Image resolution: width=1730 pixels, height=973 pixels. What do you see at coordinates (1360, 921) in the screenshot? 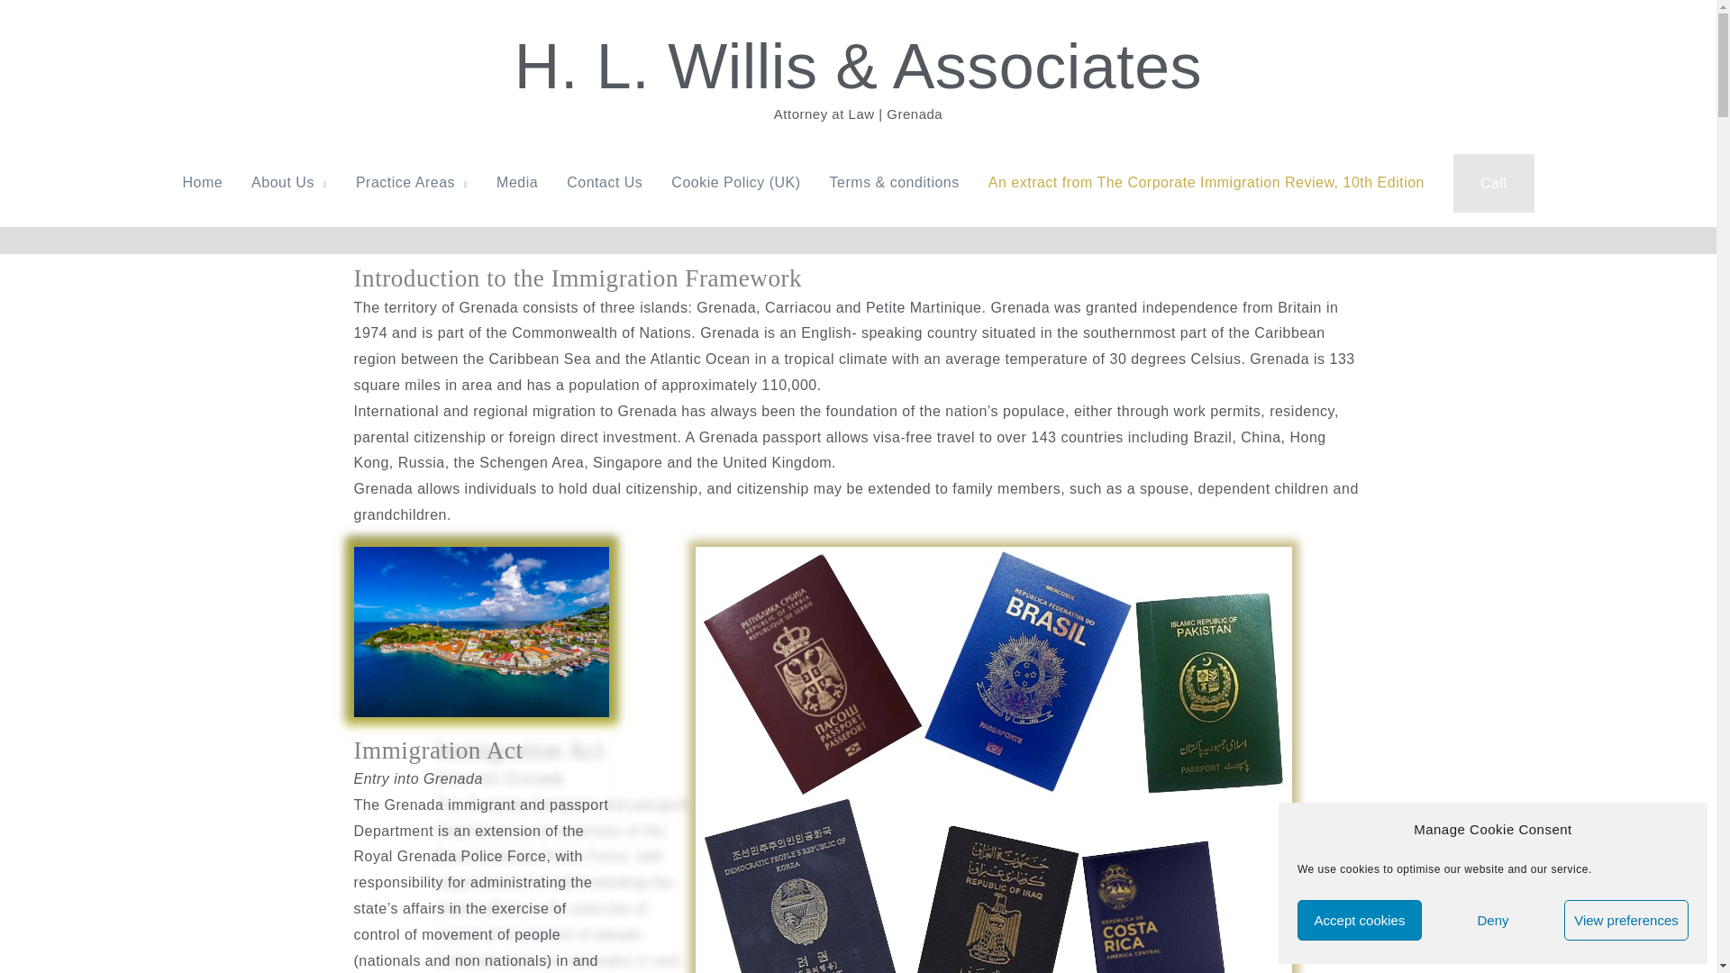
I see `Accept cookies` at bounding box center [1360, 921].